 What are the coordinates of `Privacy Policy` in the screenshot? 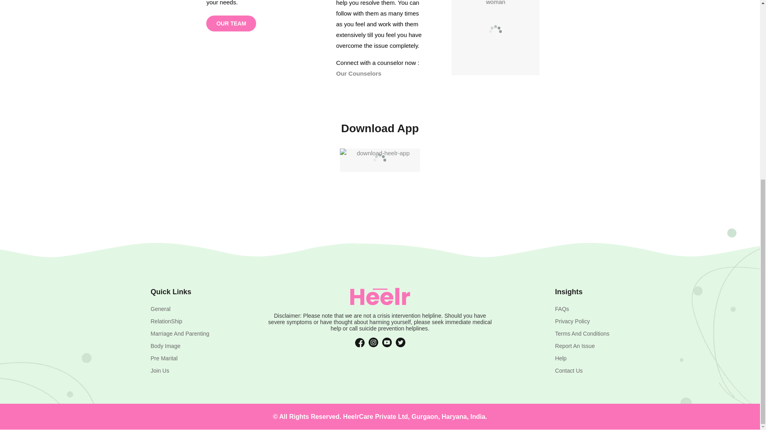 It's located at (572, 321).